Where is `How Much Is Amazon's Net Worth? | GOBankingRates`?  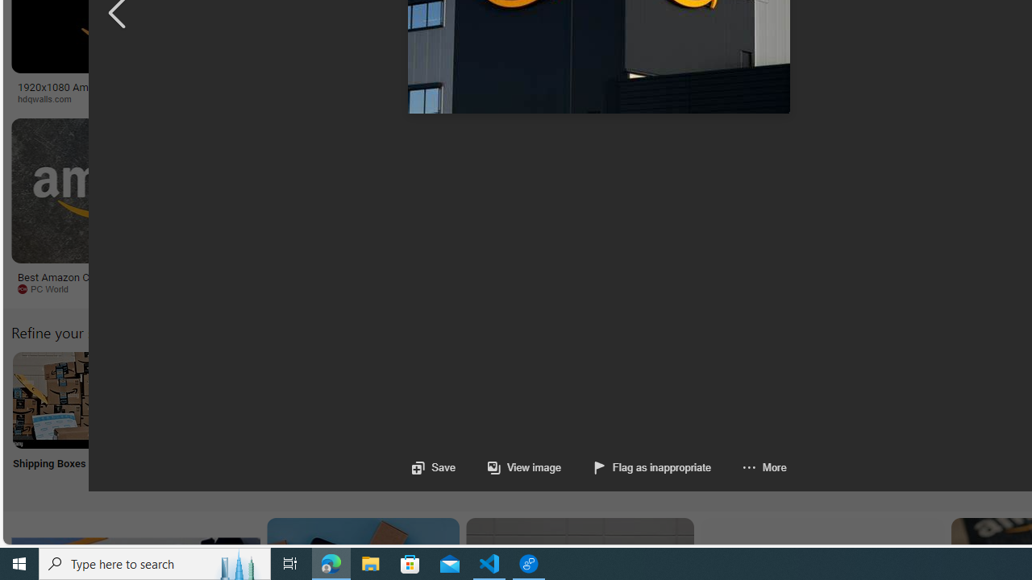
How Much Is Amazon's Net Worth? | GOBankingRates is located at coordinates (392, 92).